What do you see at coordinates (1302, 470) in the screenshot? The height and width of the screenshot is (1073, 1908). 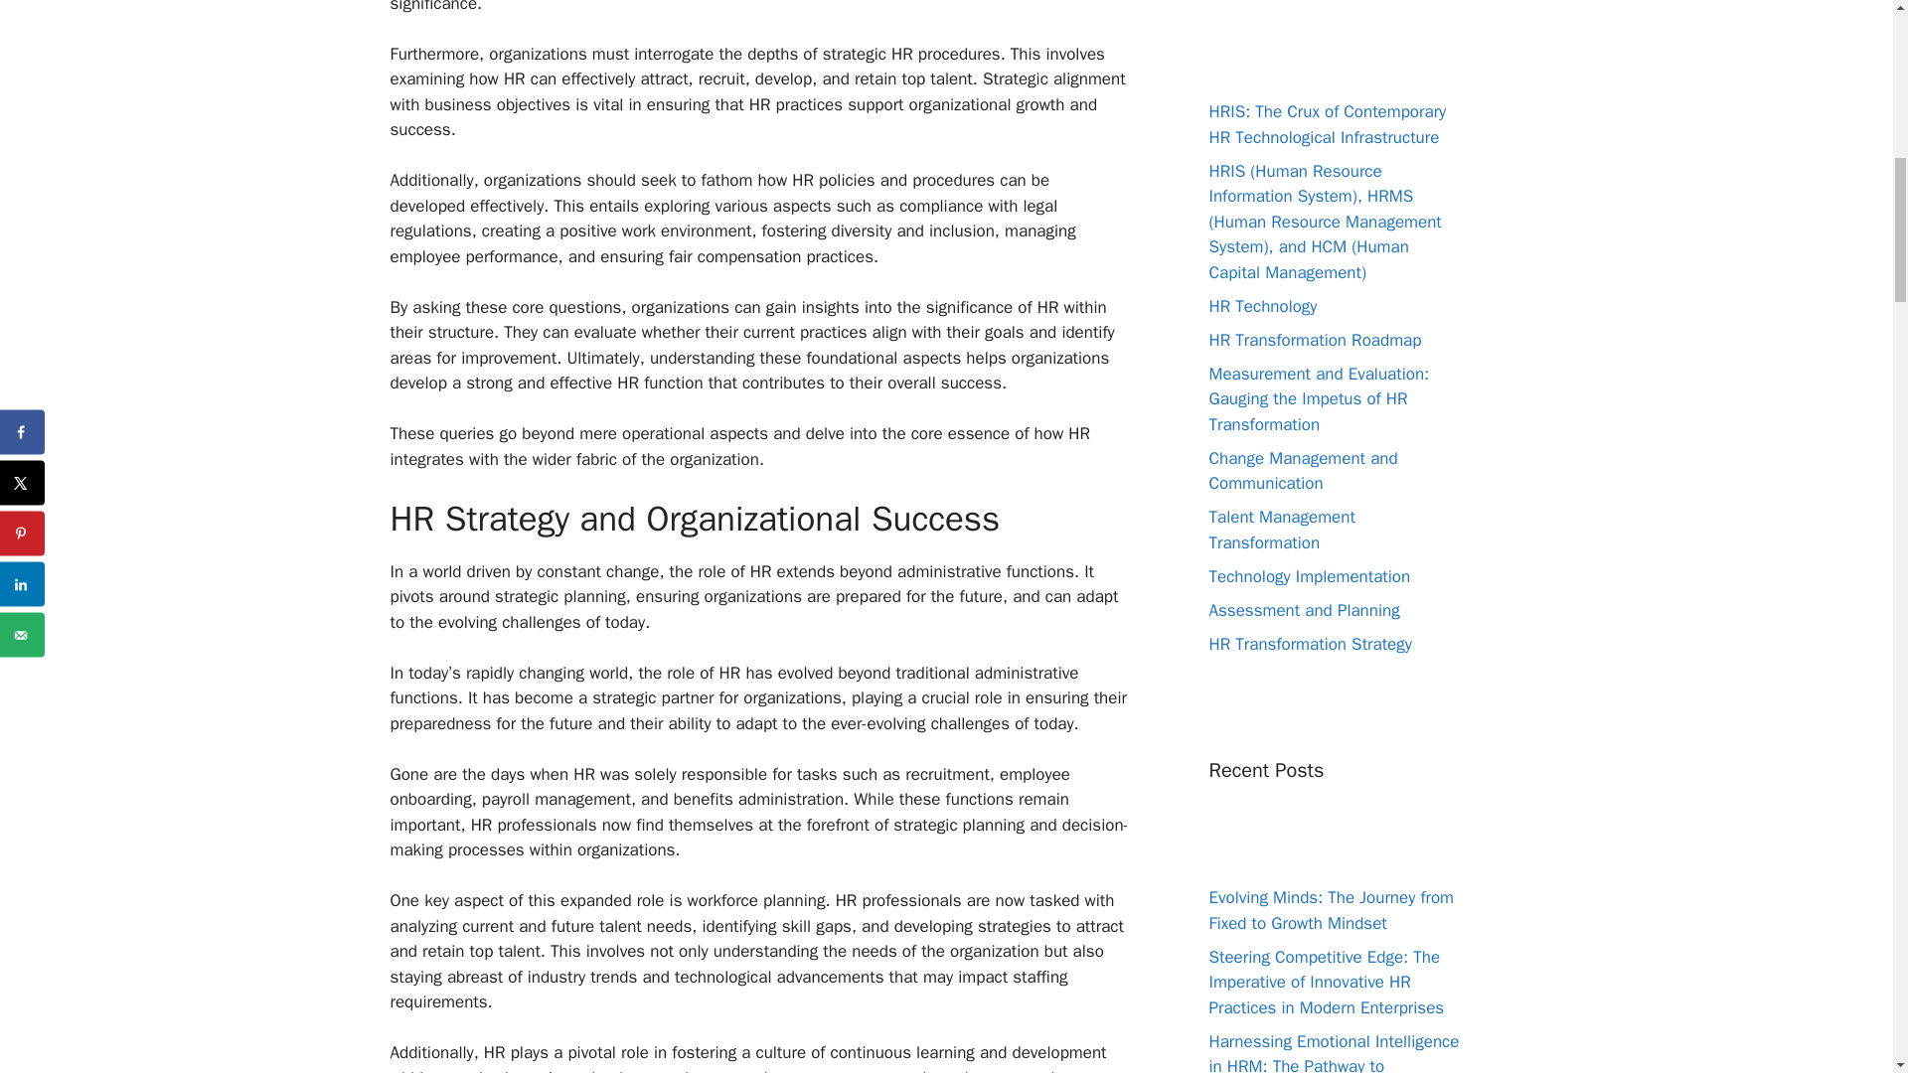 I see `Change Management and Communication` at bounding box center [1302, 470].